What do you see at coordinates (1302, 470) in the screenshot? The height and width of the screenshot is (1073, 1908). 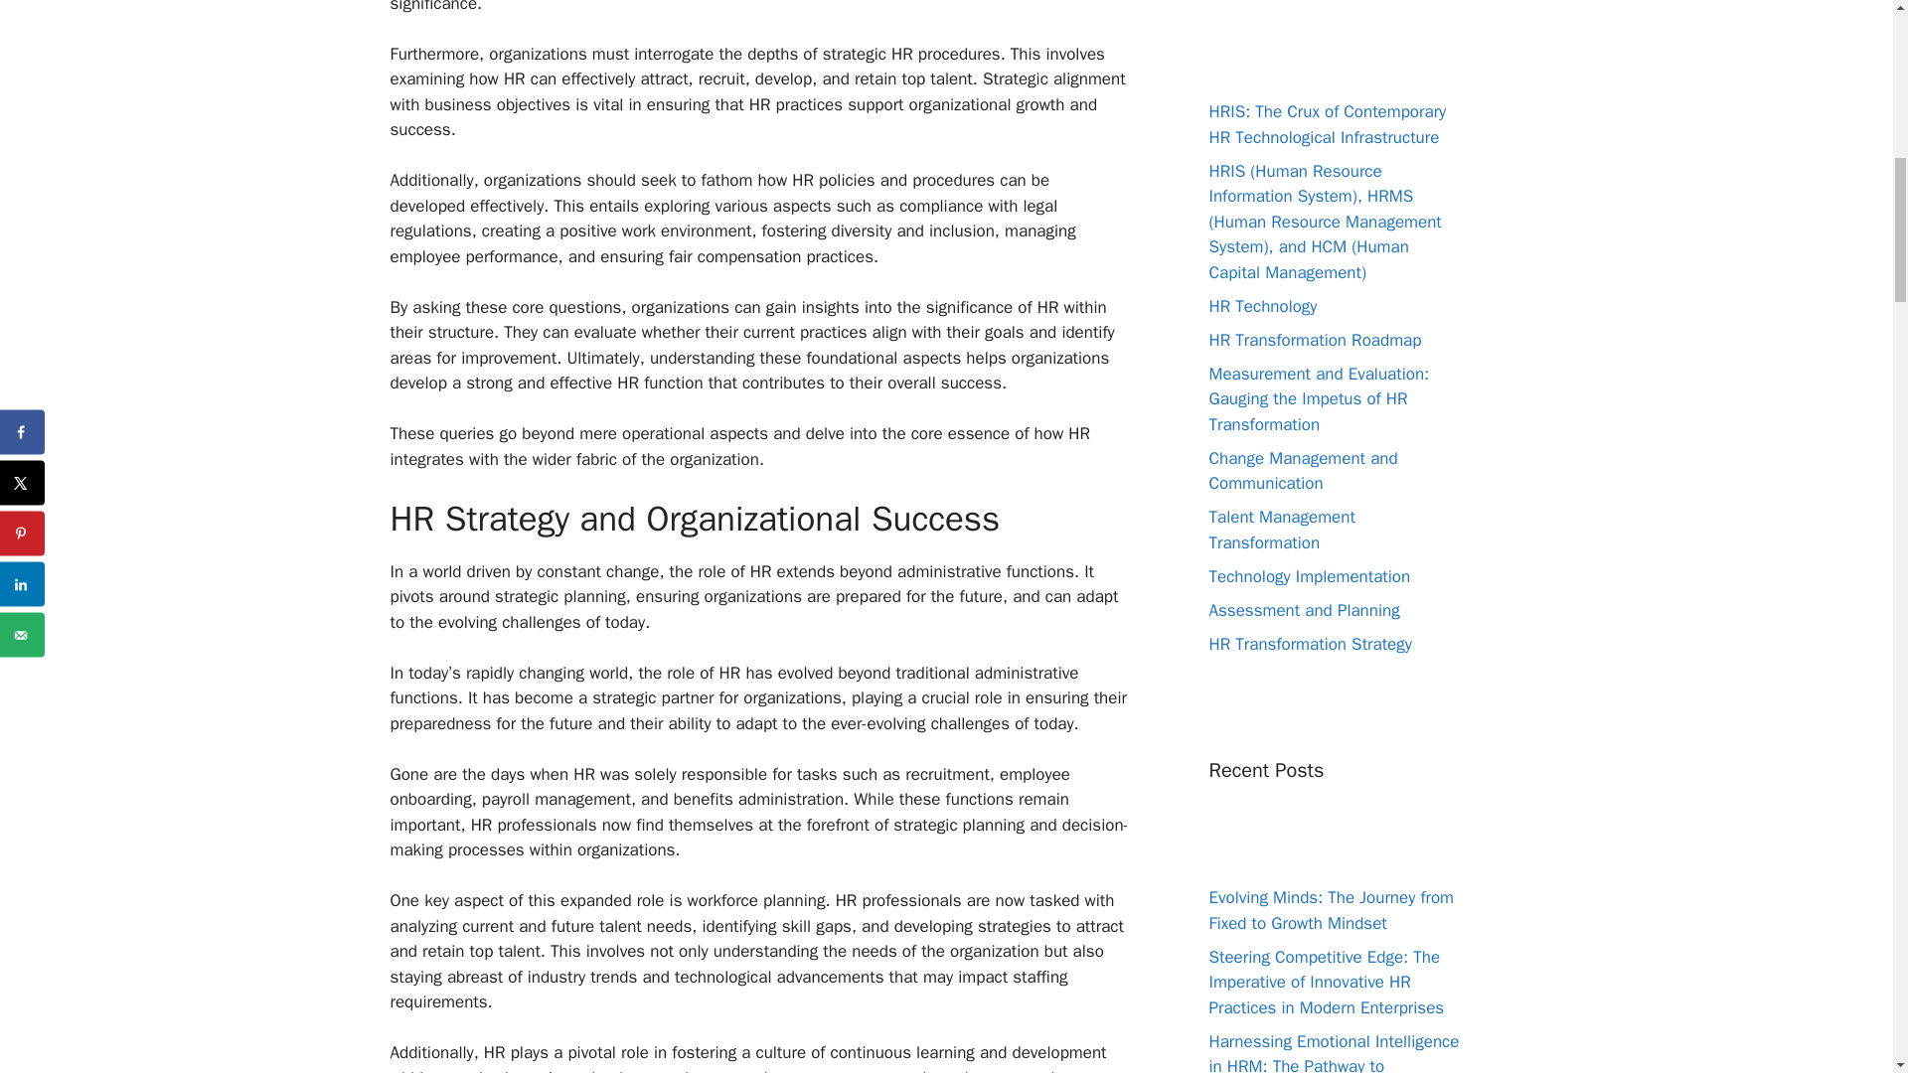 I see `Change Management and Communication` at bounding box center [1302, 470].